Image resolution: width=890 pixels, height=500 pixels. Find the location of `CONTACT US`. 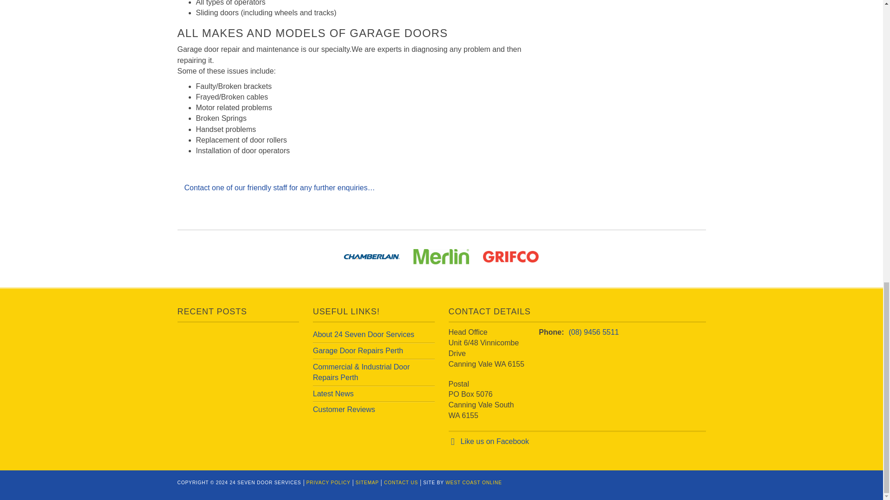

CONTACT US is located at coordinates (400, 482).